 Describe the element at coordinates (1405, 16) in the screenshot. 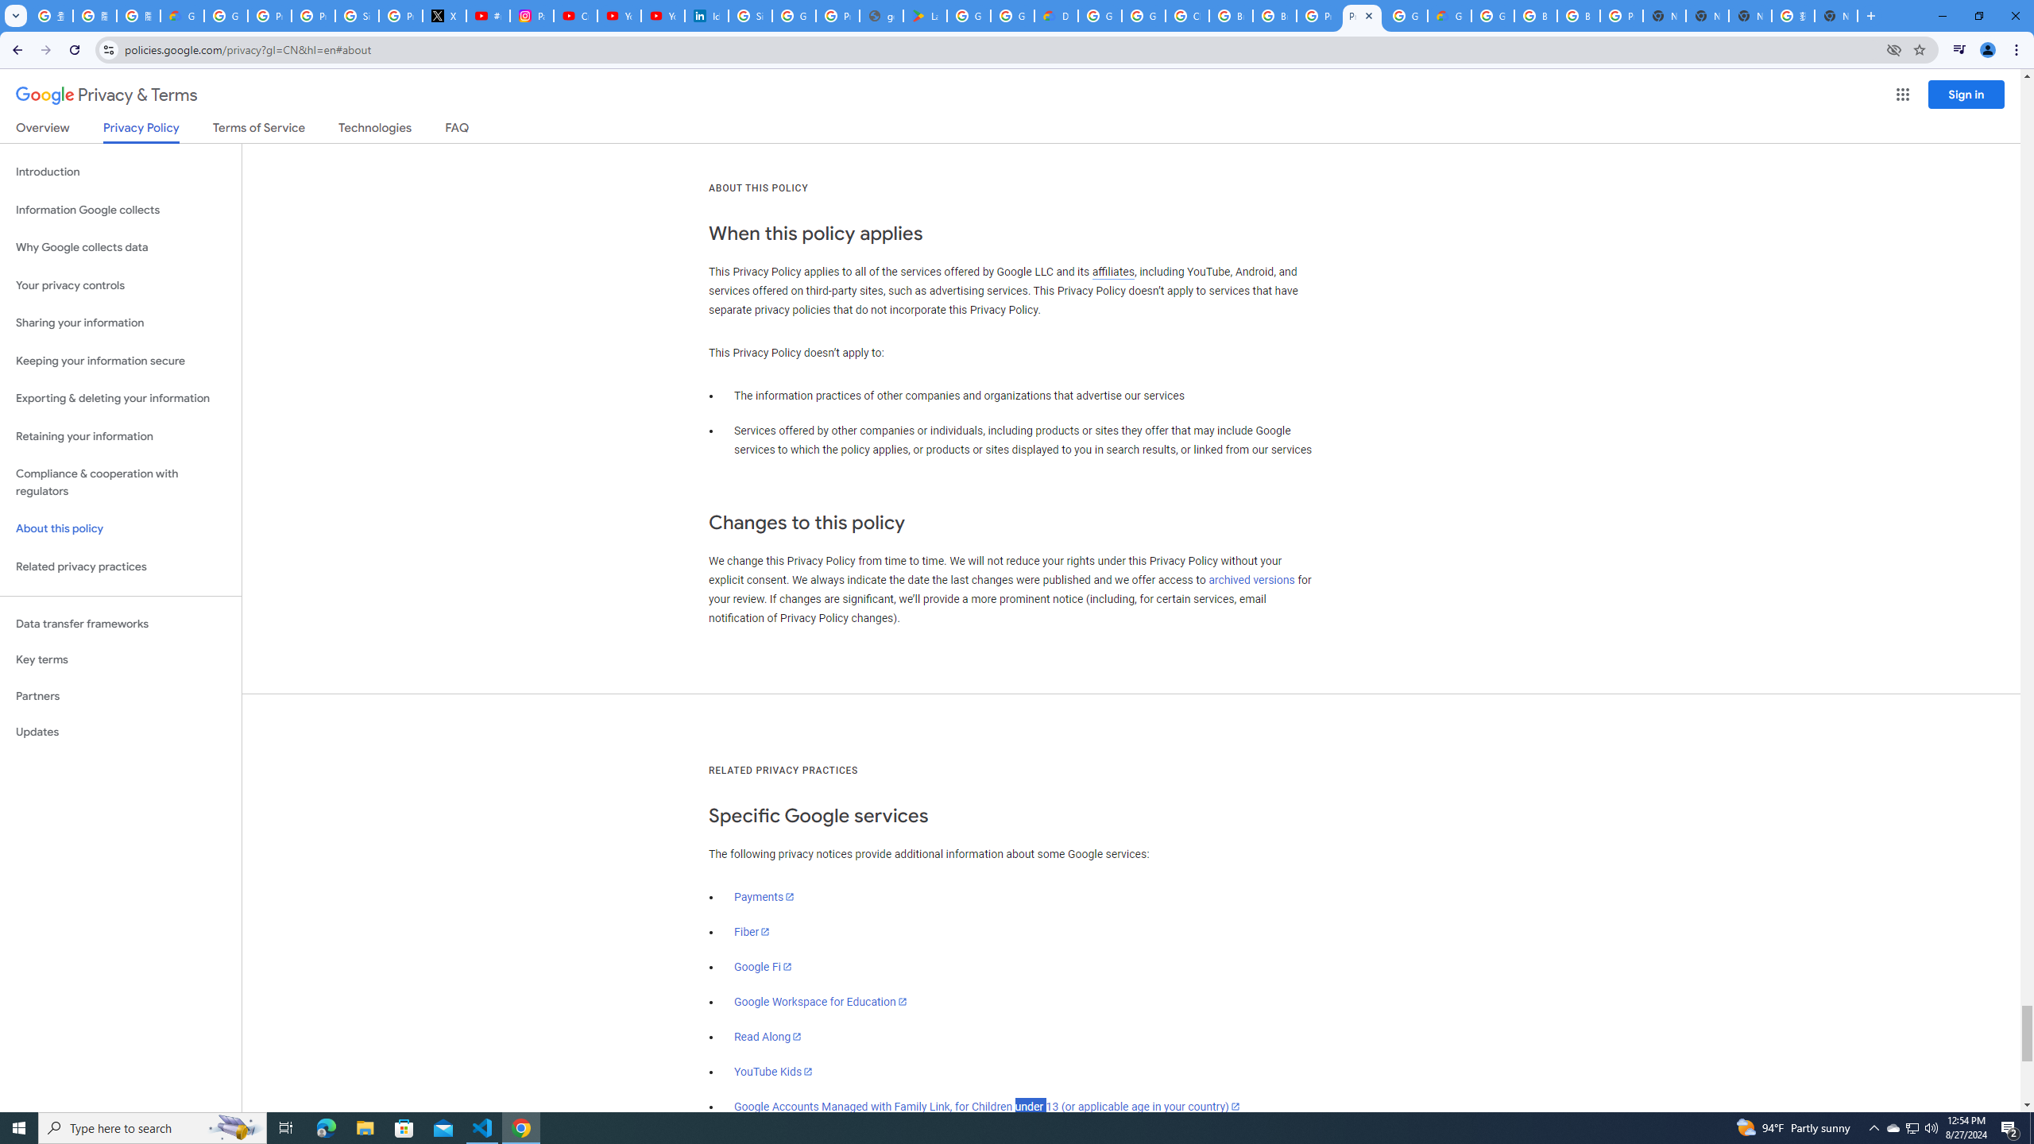

I see `Google Cloud Platform` at that location.